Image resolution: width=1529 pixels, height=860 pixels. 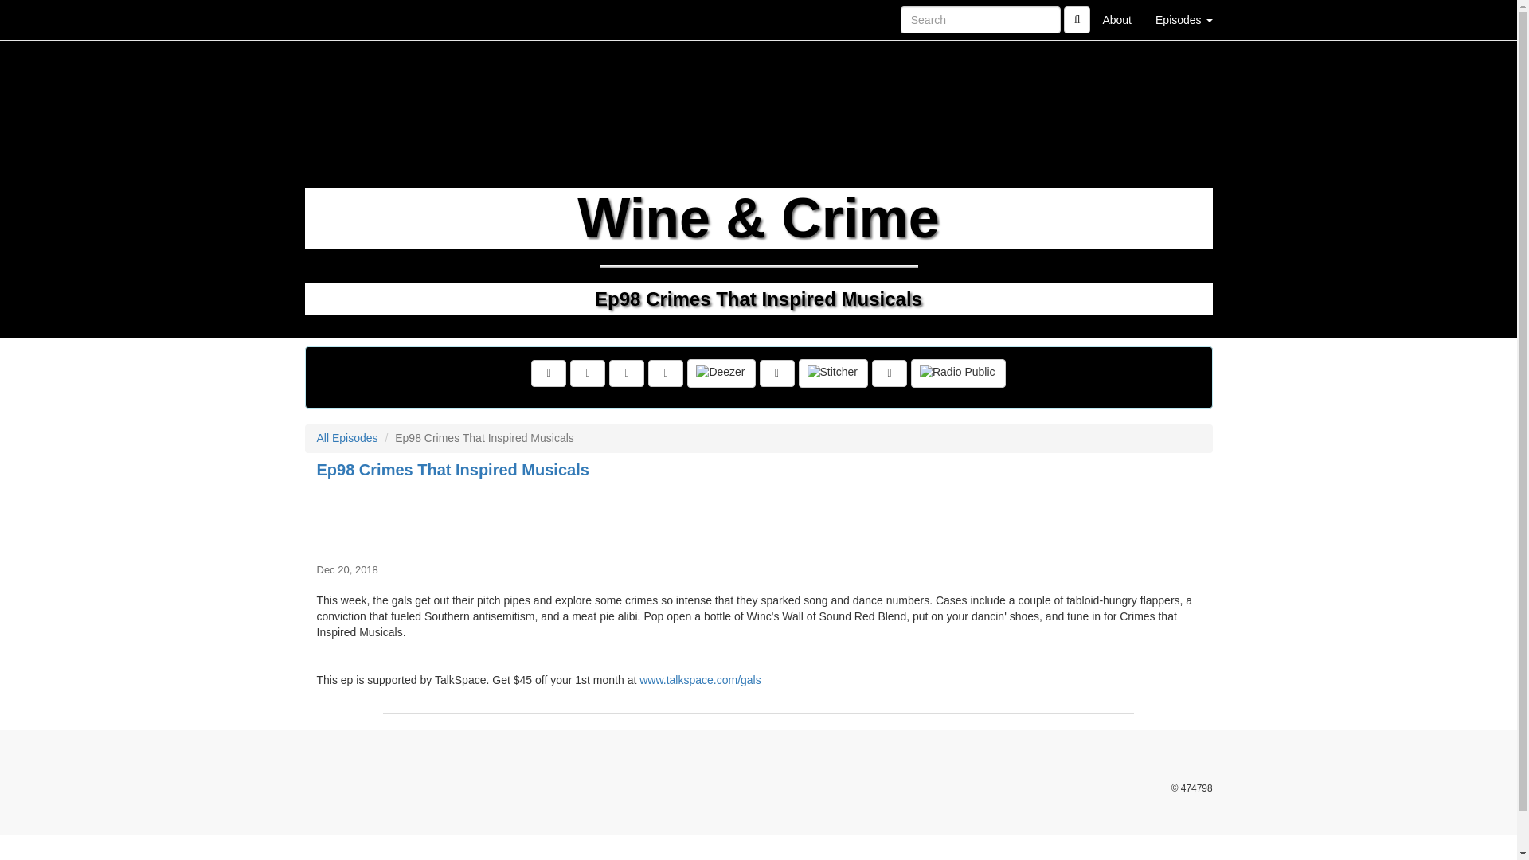 What do you see at coordinates (777, 373) in the screenshot?
I see `Listen on Apple Podcasts` at bounding box center [777, 373].